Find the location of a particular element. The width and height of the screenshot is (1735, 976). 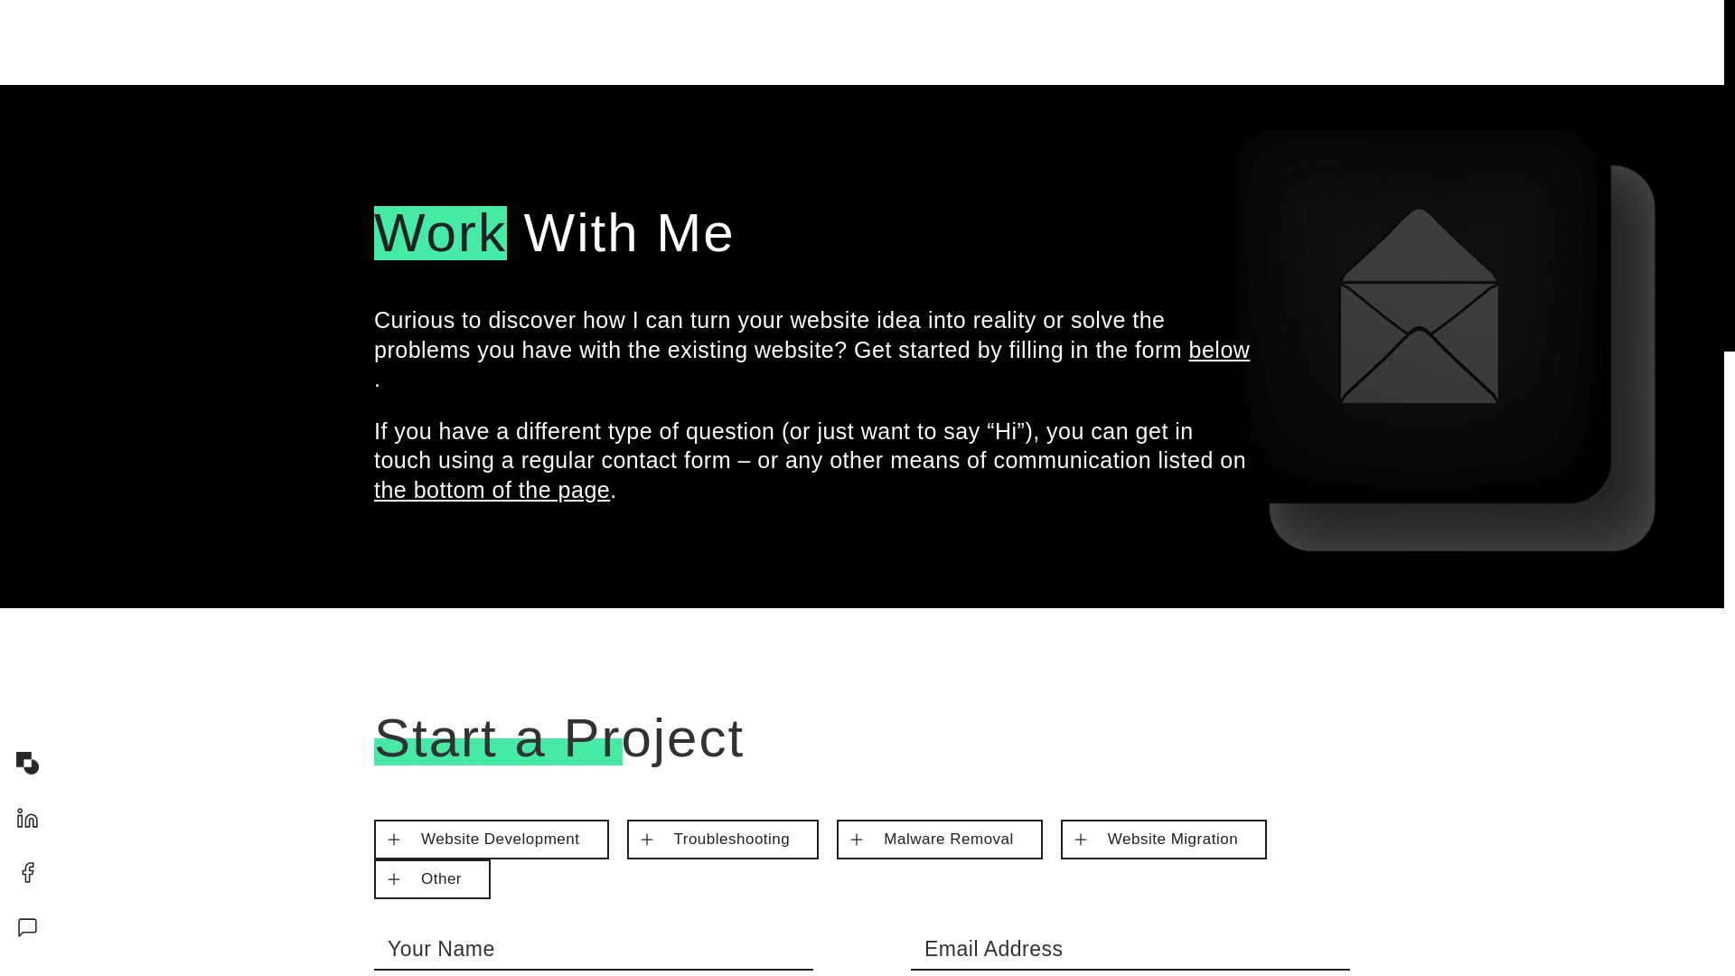

the bottom of the page is located at coordinates (492, 490).